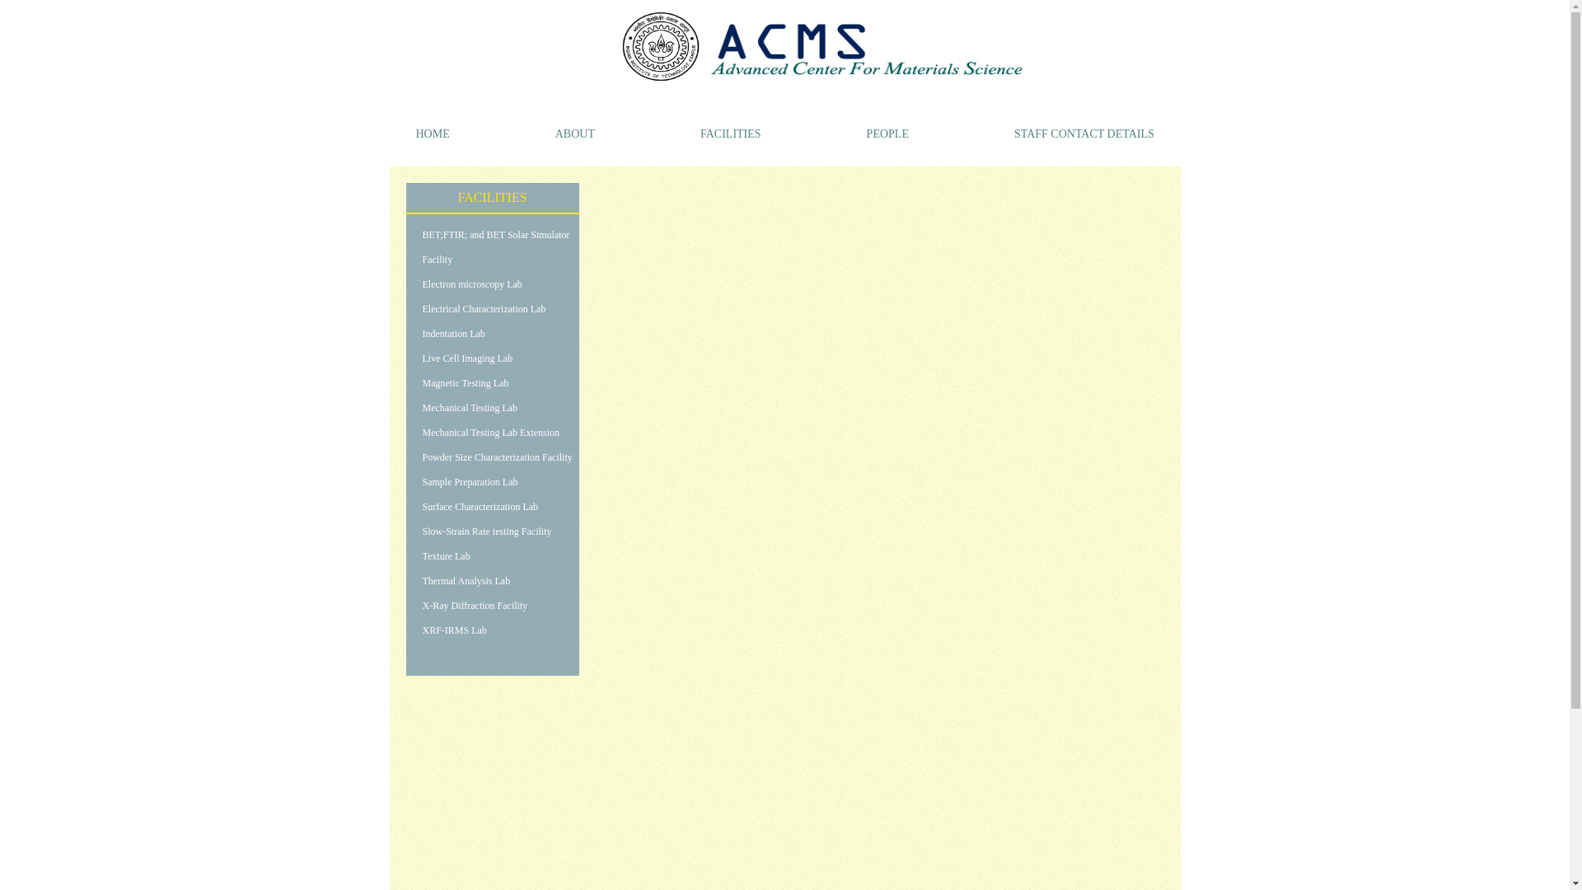 Image resolution: width=1582 pixels, height=890 pixels. I want to click on STAFF CONTACT DETAILS, so click(1084, 133).